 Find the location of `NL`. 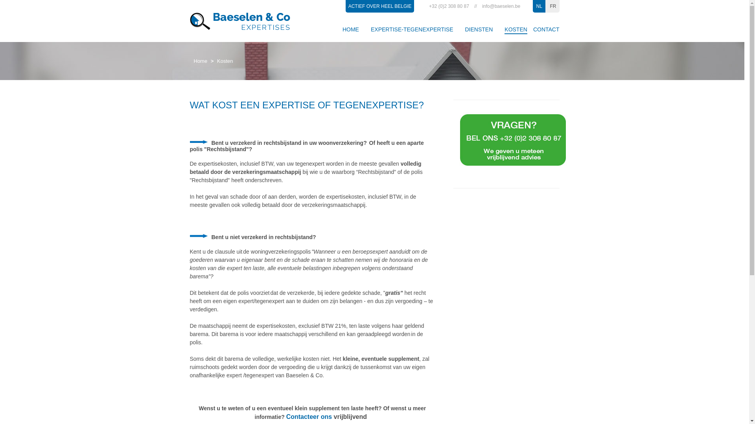

NL is located at coordinates (539, 6).